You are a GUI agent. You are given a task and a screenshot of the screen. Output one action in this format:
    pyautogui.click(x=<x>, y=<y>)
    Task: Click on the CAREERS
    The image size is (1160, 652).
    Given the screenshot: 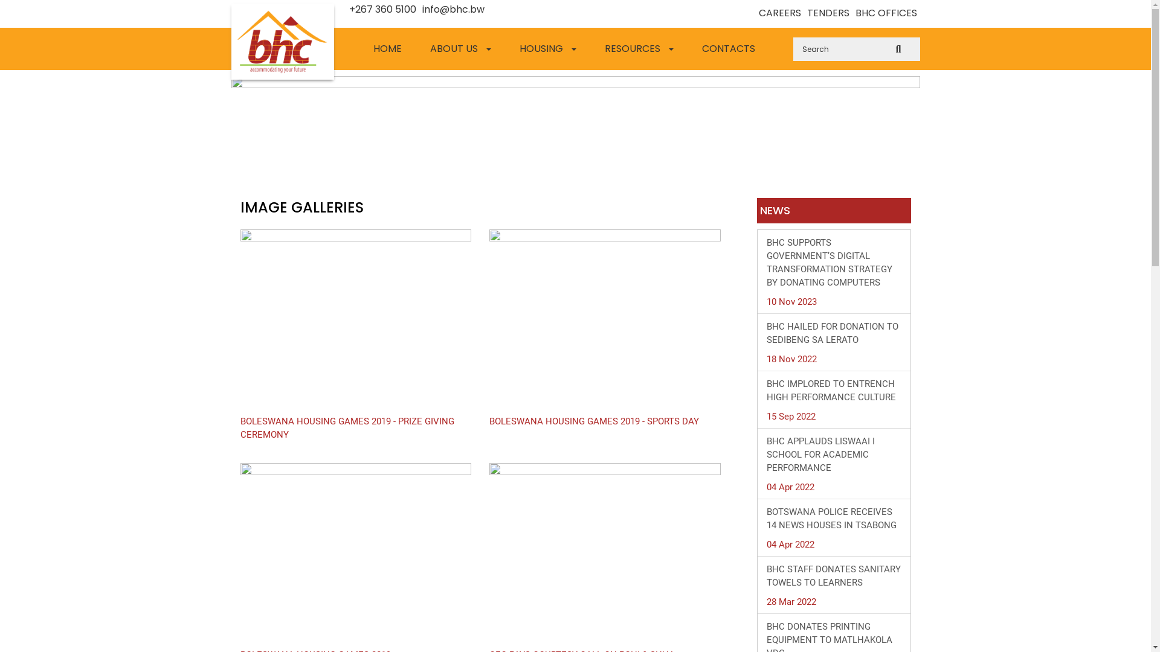 What is the action you would take?
    pyautogui.click(x=780, y=13)
    